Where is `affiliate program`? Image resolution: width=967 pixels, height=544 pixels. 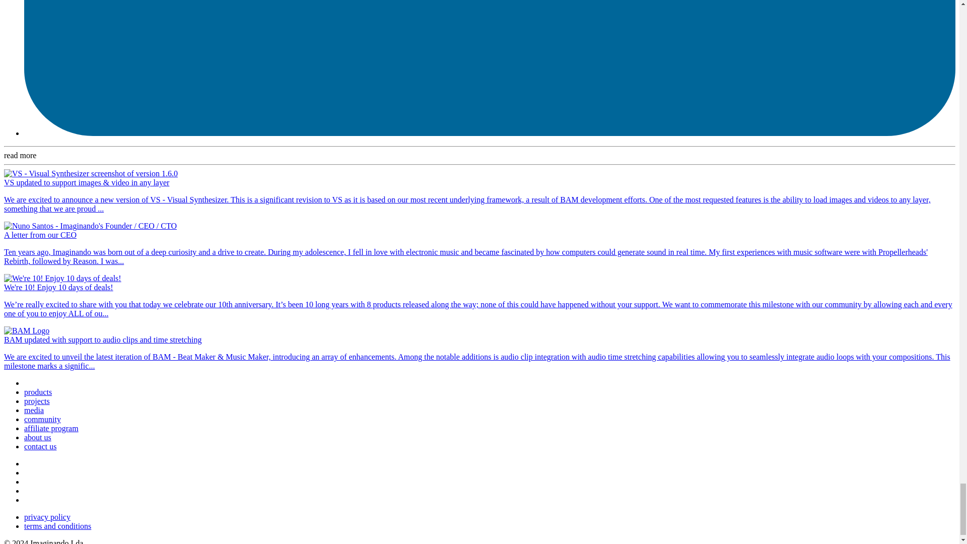
affiliate program is located at coordinates (51, 428).